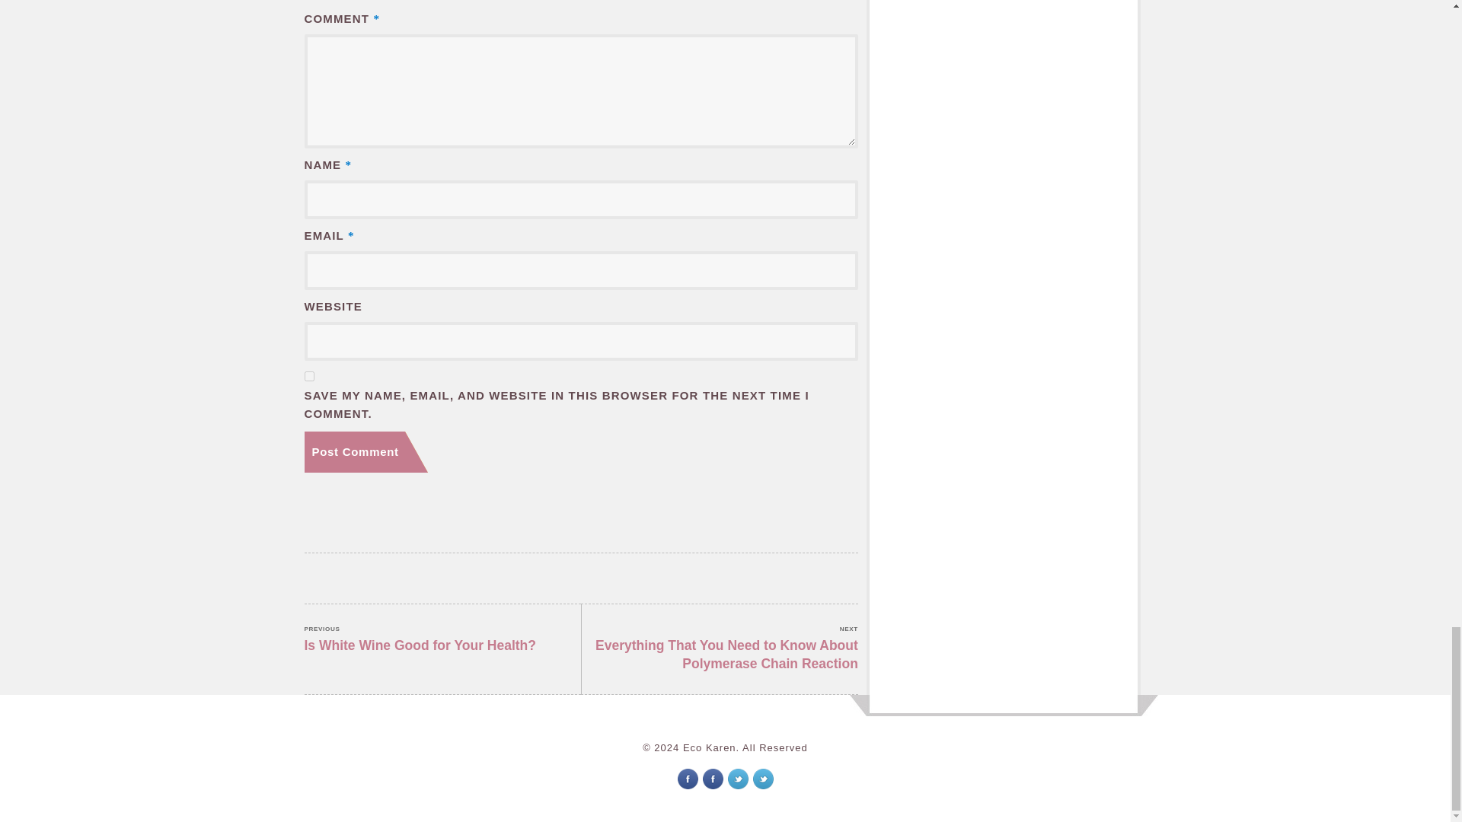  What do you see at coordinates (365, 452) in the screenshot?
I see `Post Comment` at bounding box center [365, 452].